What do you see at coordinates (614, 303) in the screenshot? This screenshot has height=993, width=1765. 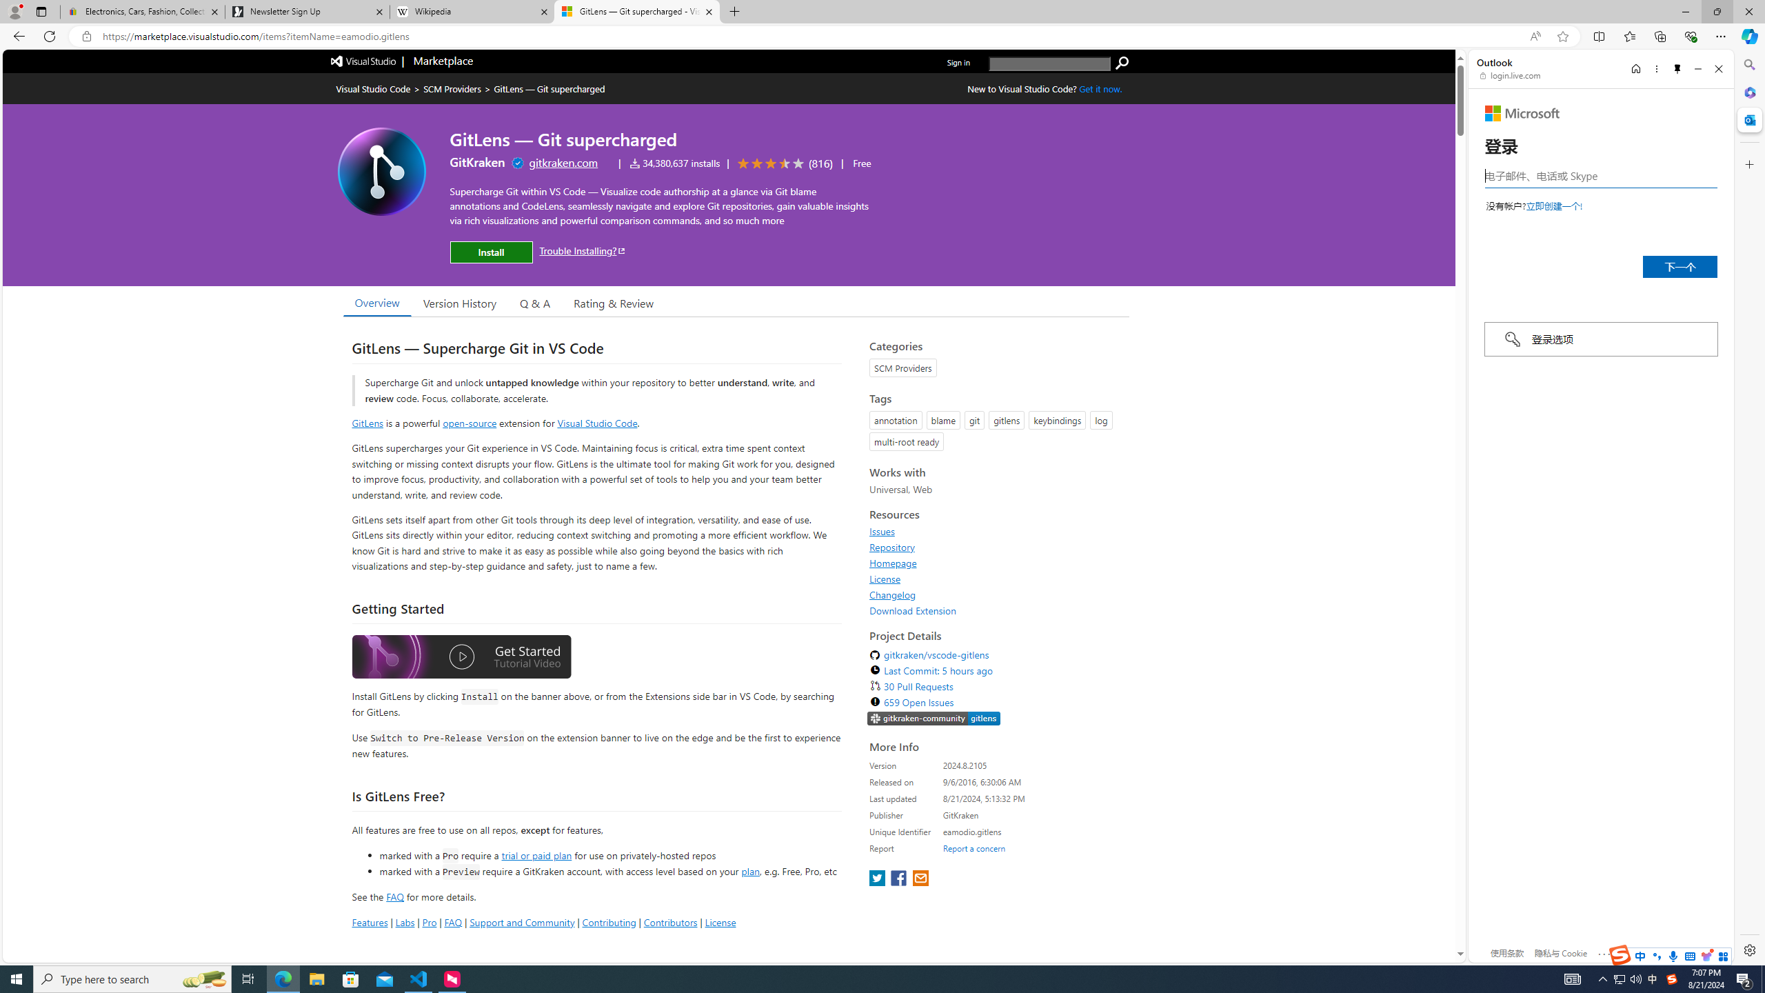 I see `Rating & Review` at bounding box center [614, 303].